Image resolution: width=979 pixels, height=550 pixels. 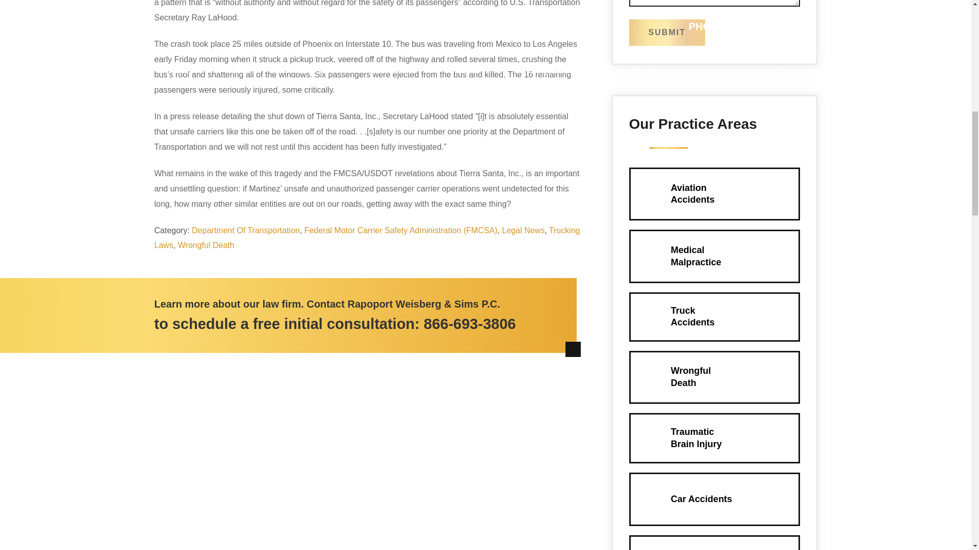 I want to click on Wrongful Death, so click(x=206, y=245).